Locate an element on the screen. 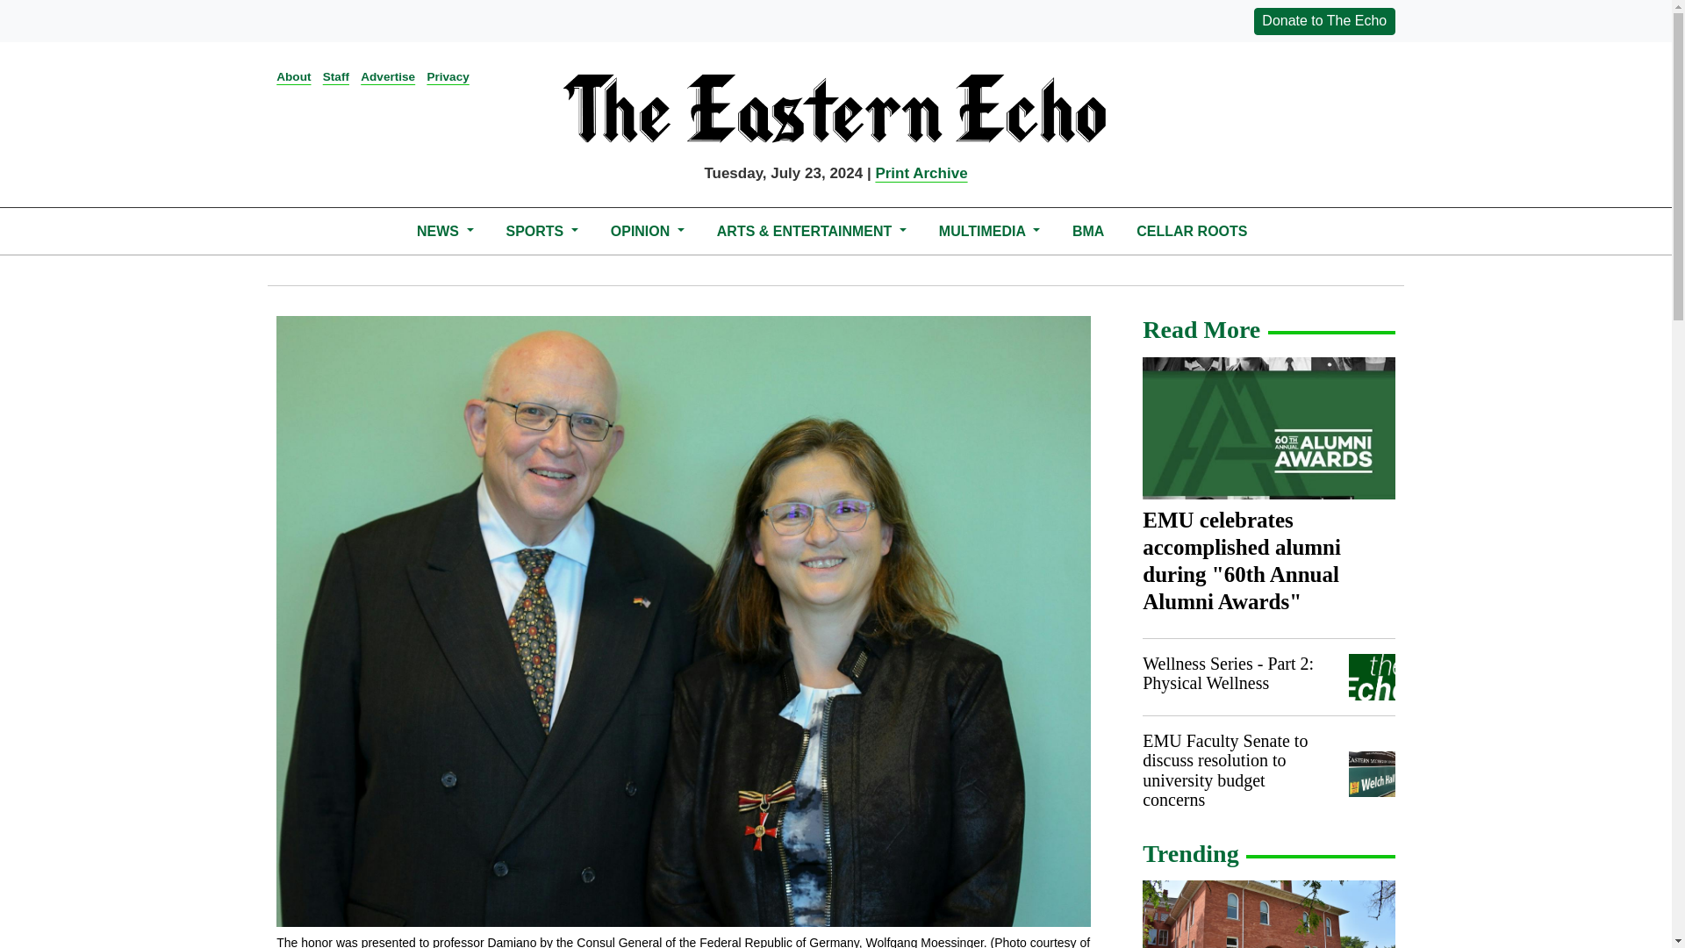 This screenshot has height=948, width=1685. Cellar Roots is located at coordinates (1192, 231).